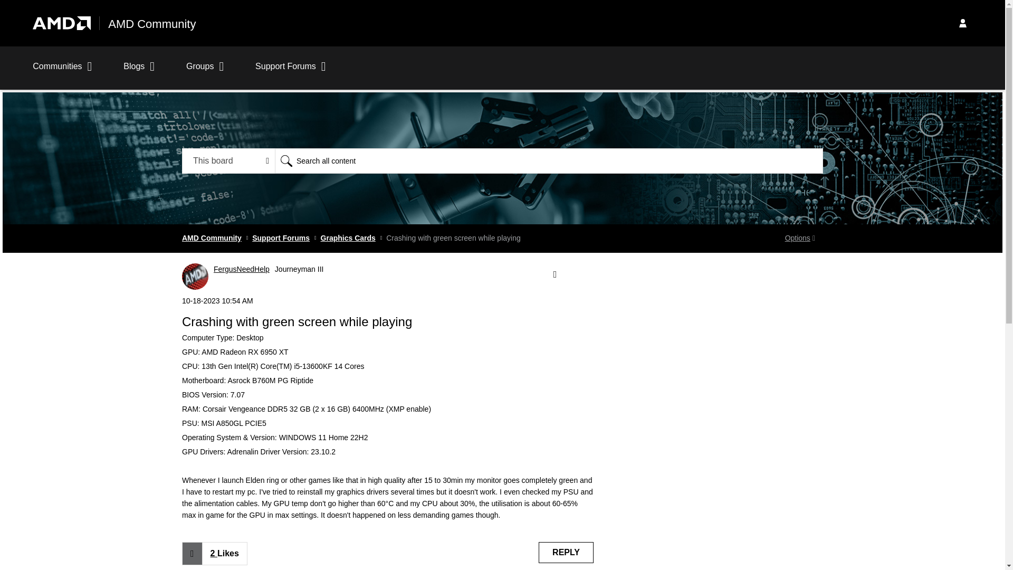  Describe the element at coordinates (286, 160) in the screenshot. I see `Search` at that location.